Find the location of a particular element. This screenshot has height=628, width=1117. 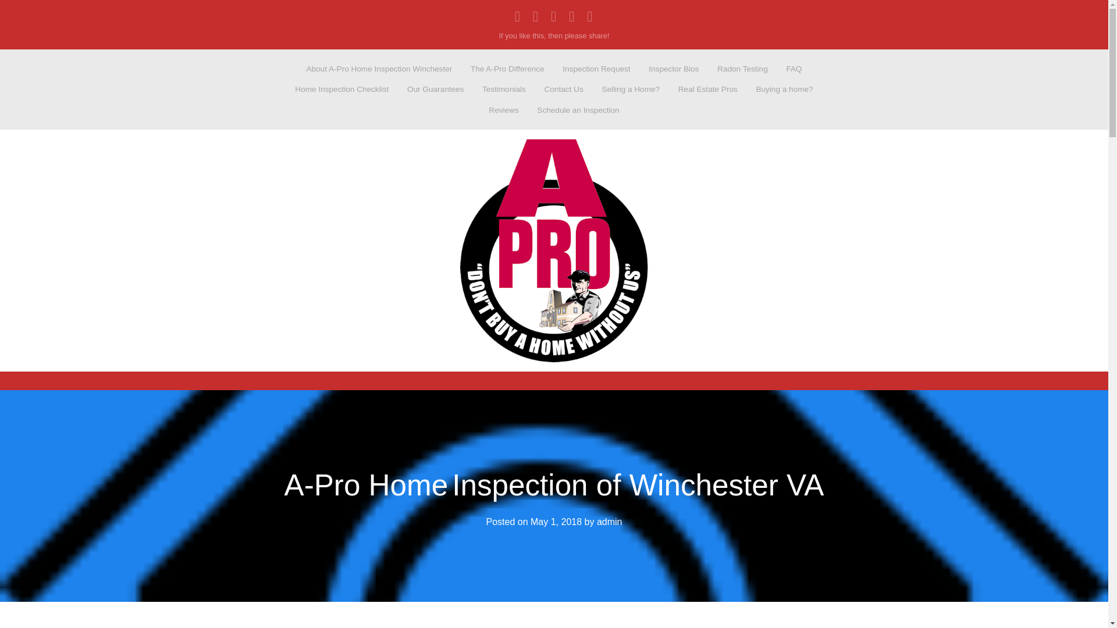

admin is located at coordinates (609, 522).